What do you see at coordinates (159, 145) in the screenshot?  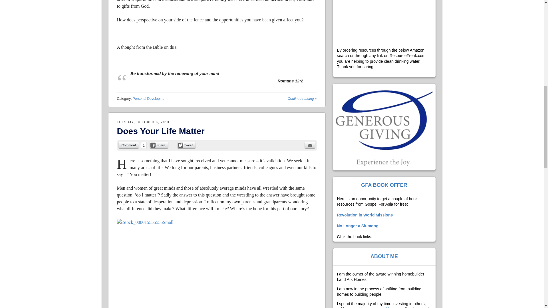 I see `Share on Facebook` at bounding box center [159, 145].